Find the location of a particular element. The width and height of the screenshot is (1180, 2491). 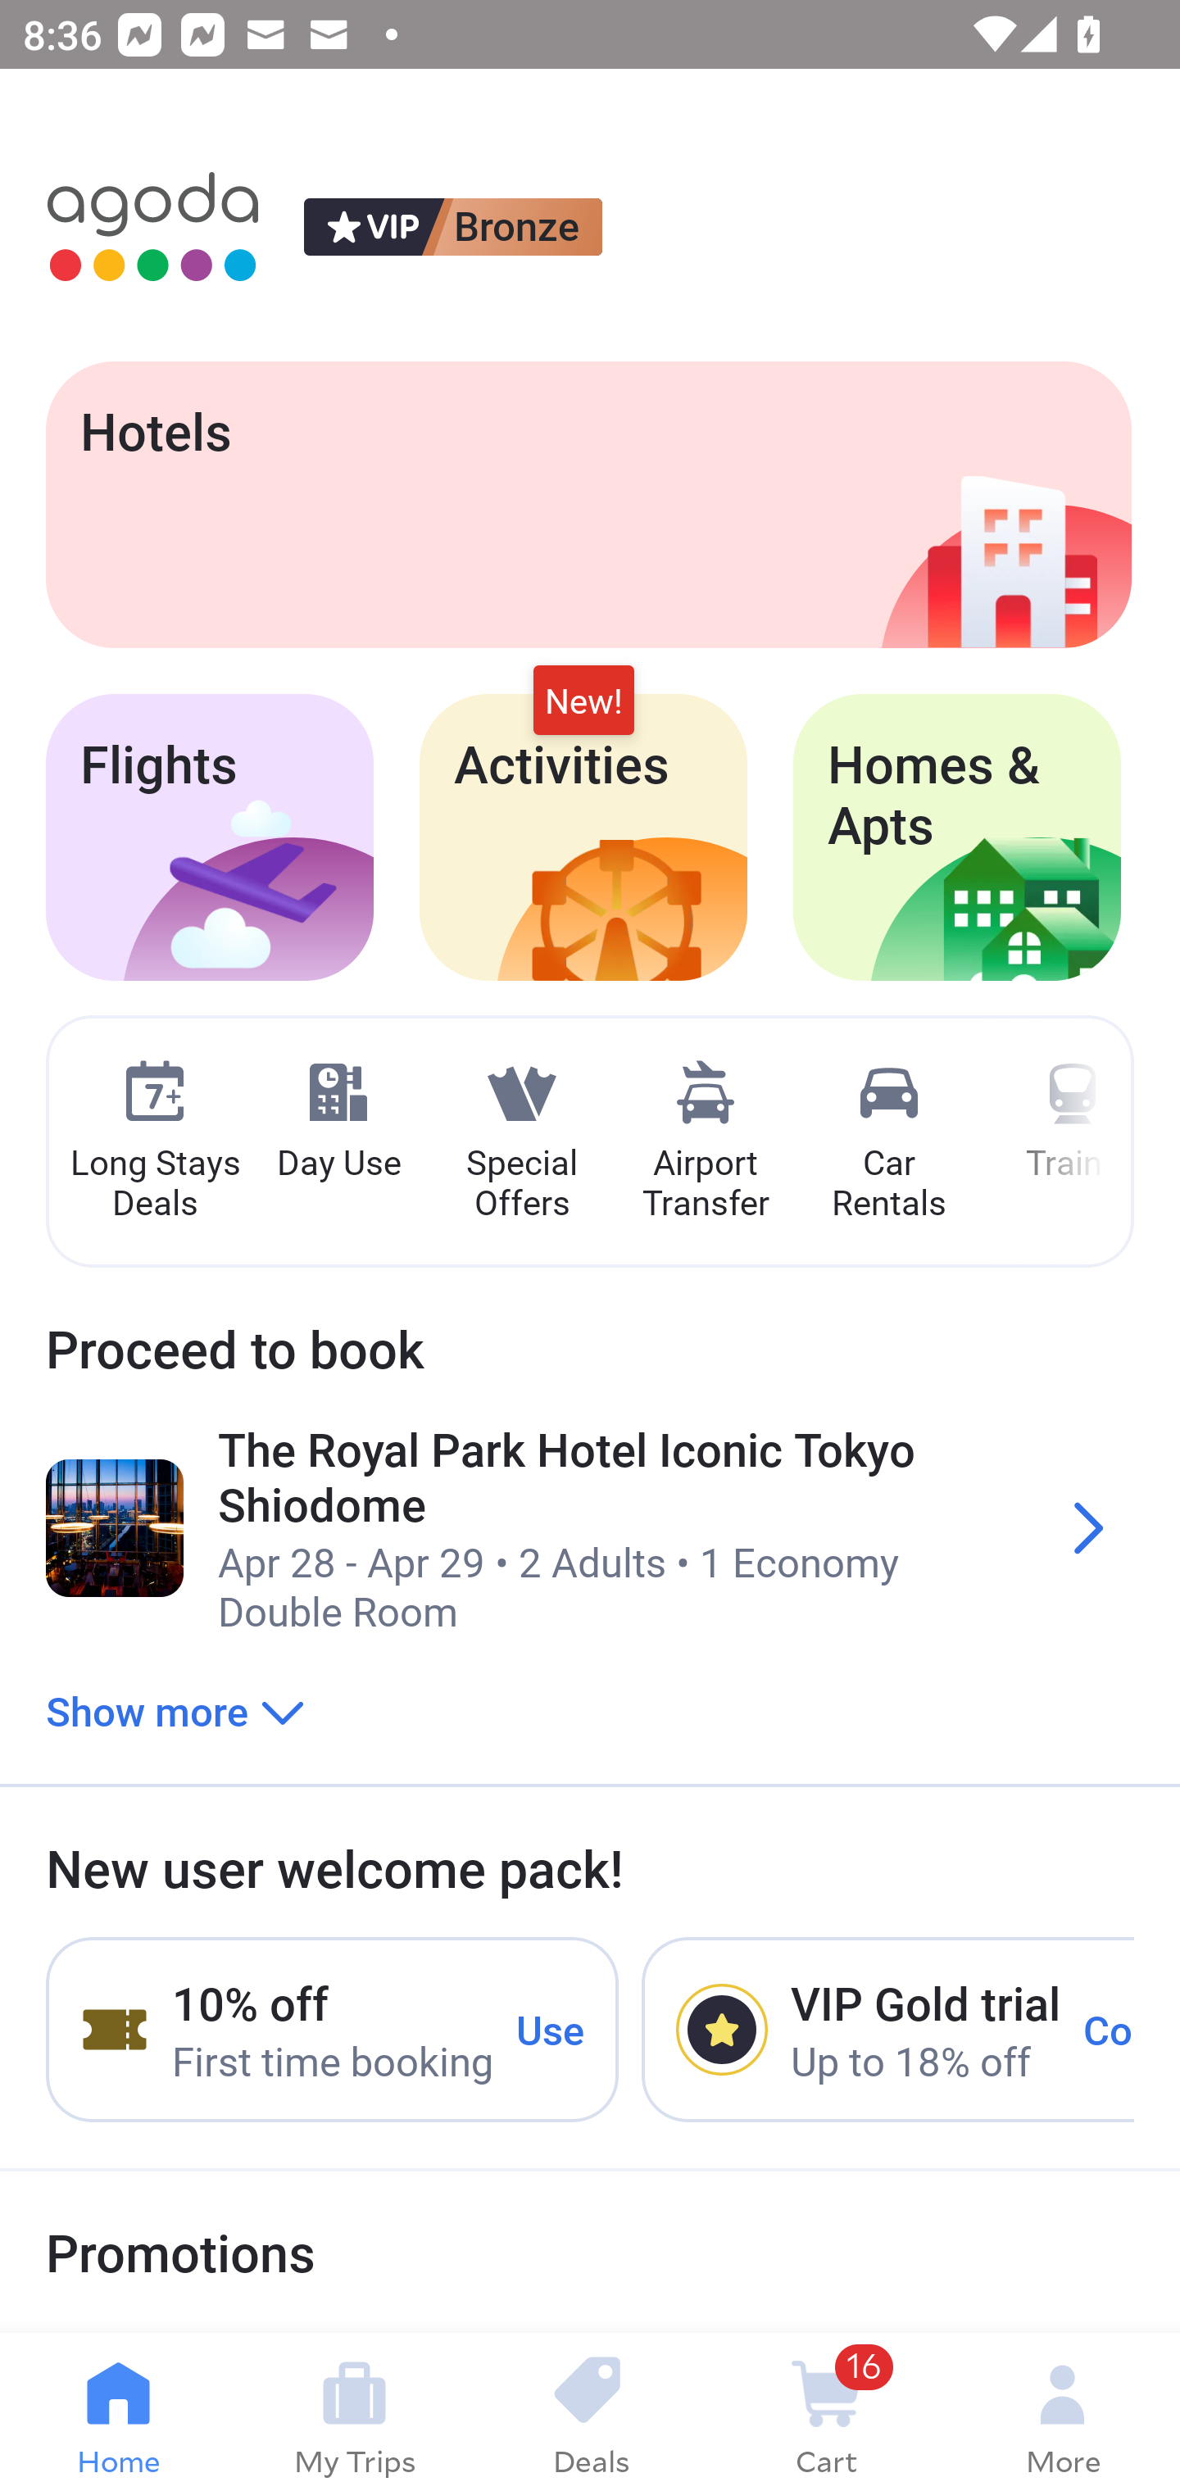

Hotels is located at coordinates (588, 504).